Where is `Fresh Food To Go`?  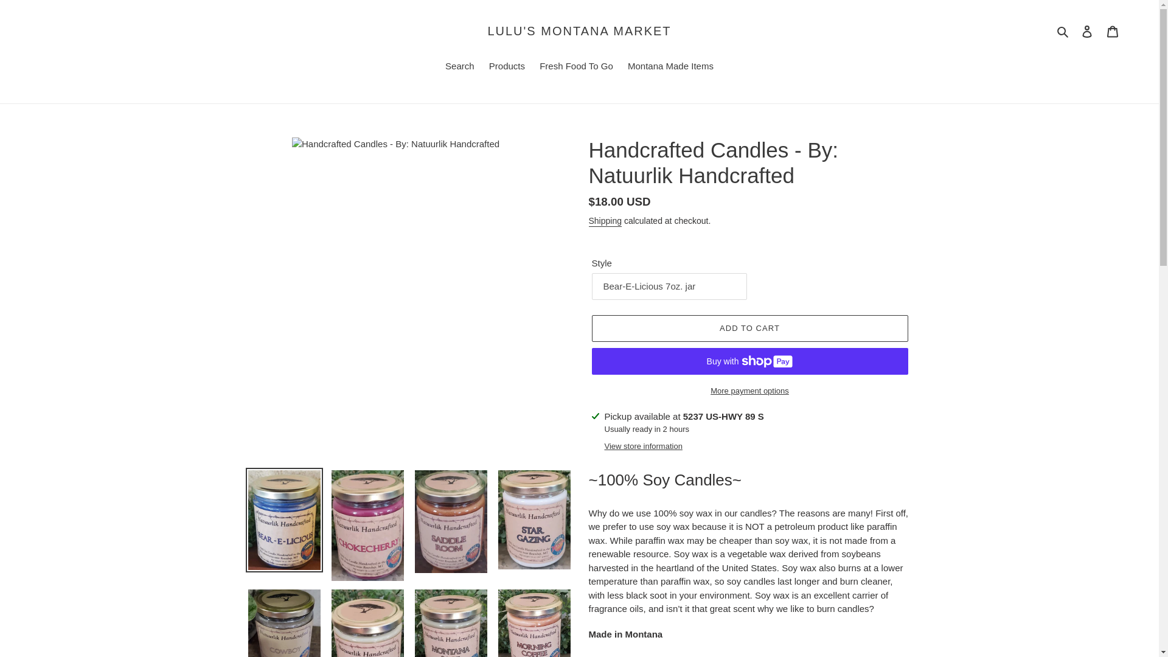 Fresh Food To Go is located at coordinates (576, 68).